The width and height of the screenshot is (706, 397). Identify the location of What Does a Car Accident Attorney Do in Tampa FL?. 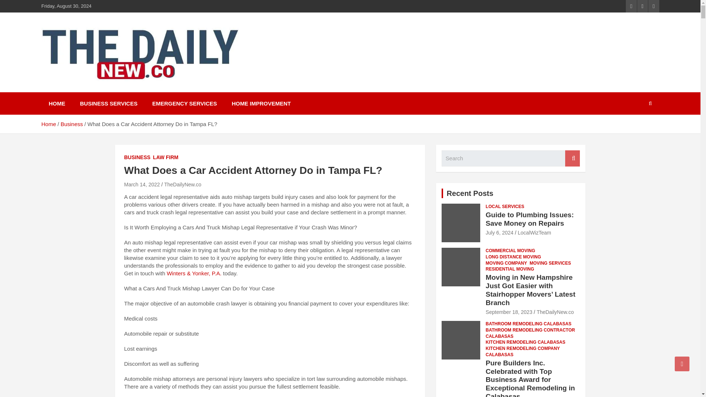
(142, 184).